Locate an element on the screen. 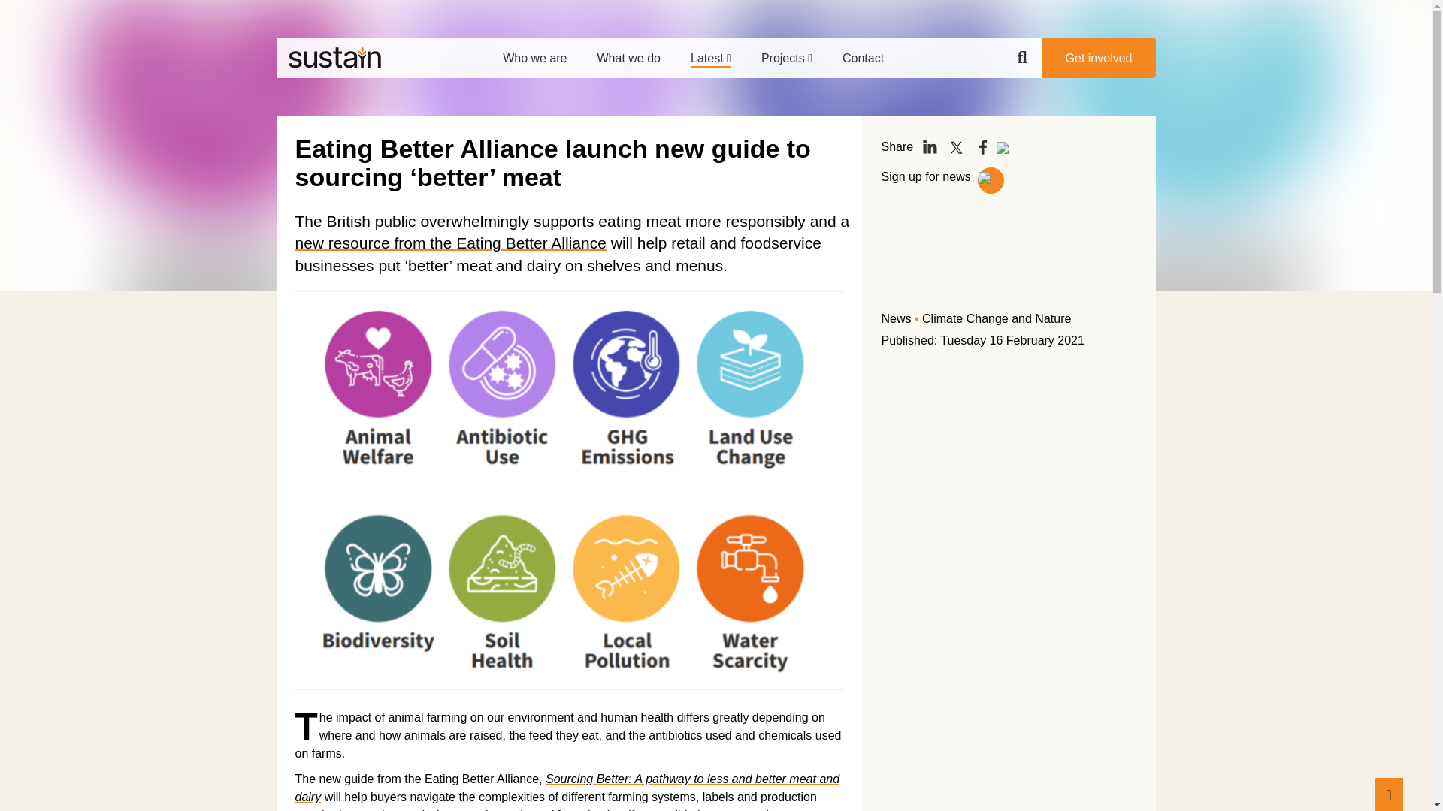 This screenshot has height=811, width=1443. News is located at coordinates (895, 318).